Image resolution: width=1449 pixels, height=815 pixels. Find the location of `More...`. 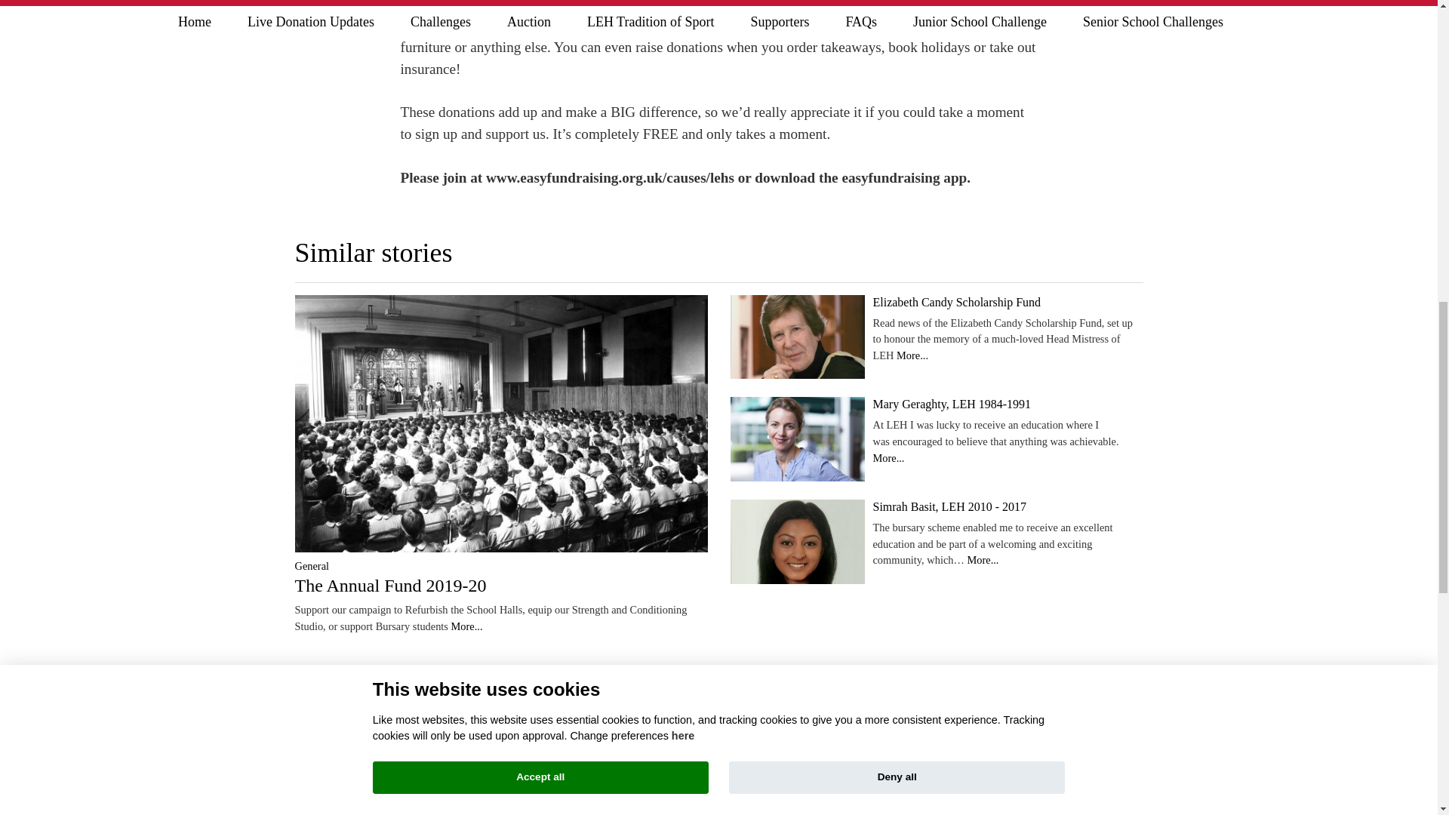

More... is located at coordinates (466, 626).